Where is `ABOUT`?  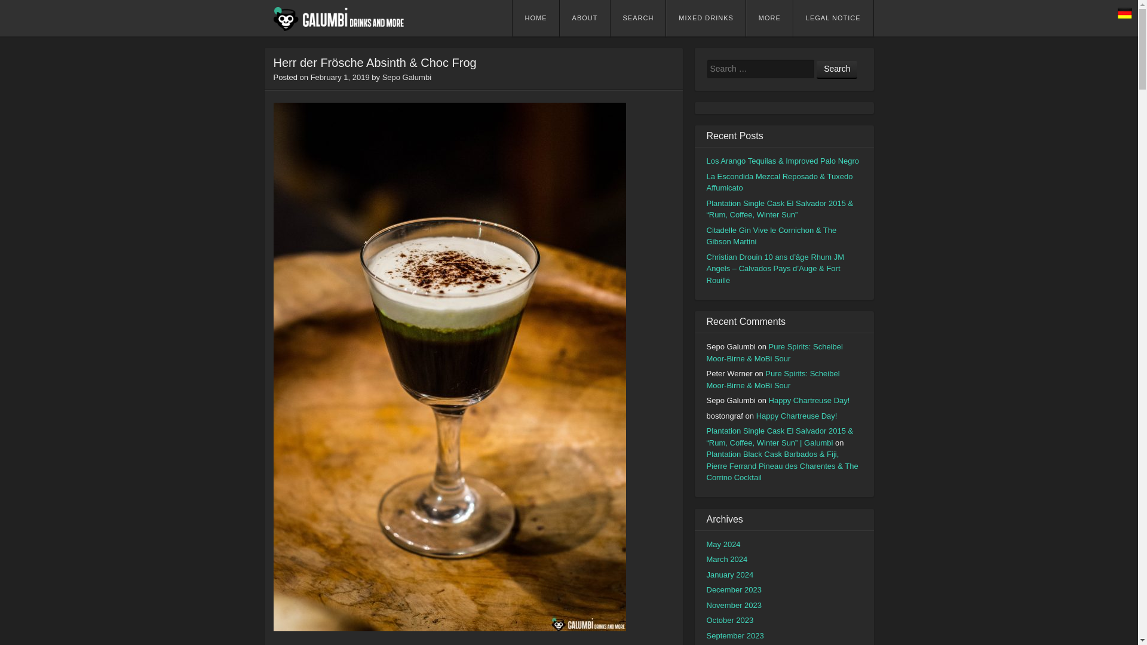
ABOUT is located at coordinates (584, 18).